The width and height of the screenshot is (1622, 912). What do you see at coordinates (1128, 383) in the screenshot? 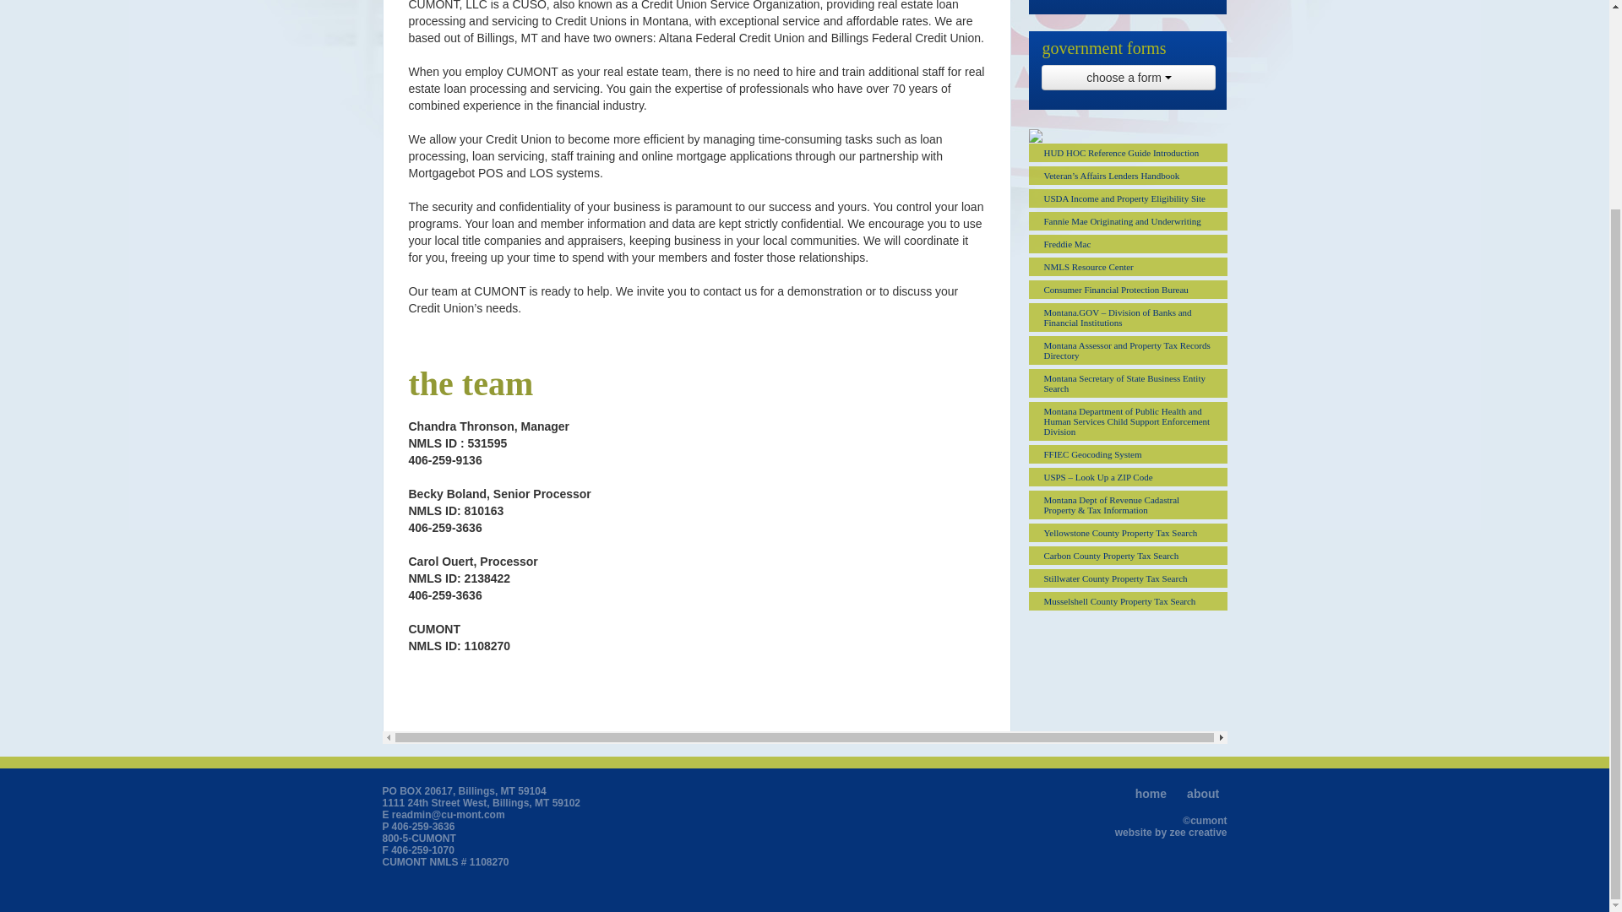
I see `Montana Secretary of State Business Entity Search` at bounding box center [1128, 383].